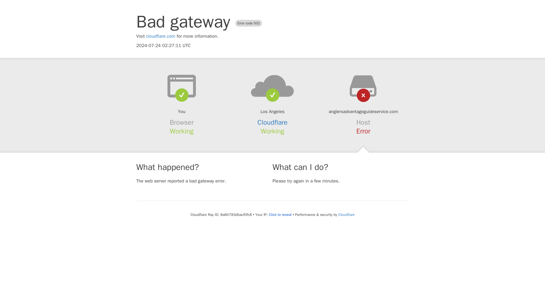 The width and height of the screenshot is (545, 306). I want to click on Cloudflare, so click(346, 214).